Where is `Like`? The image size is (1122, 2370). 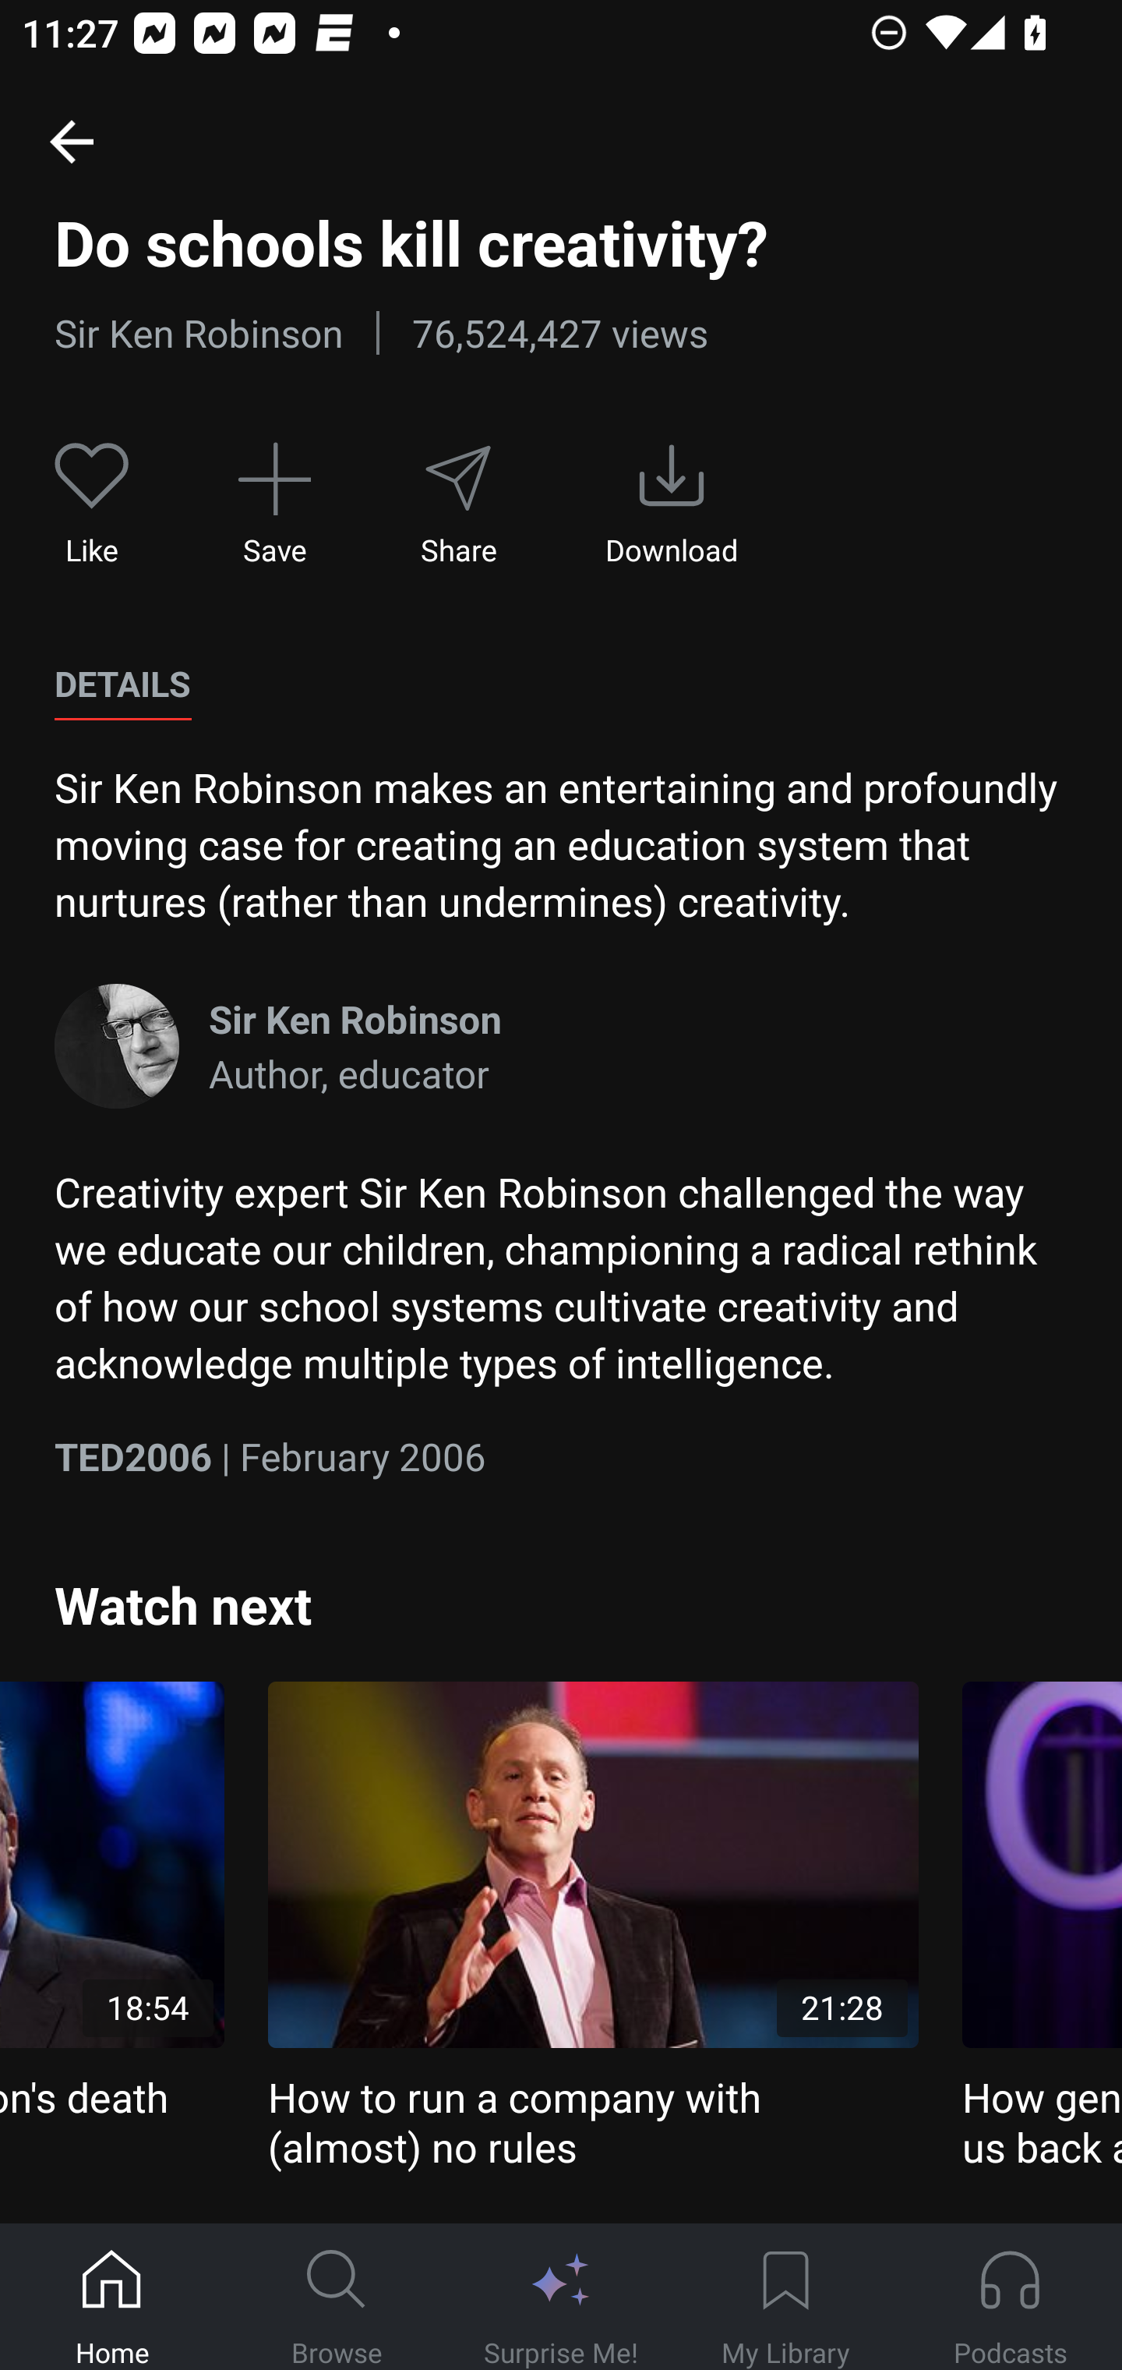
Like is located at coordinates (92, 504).